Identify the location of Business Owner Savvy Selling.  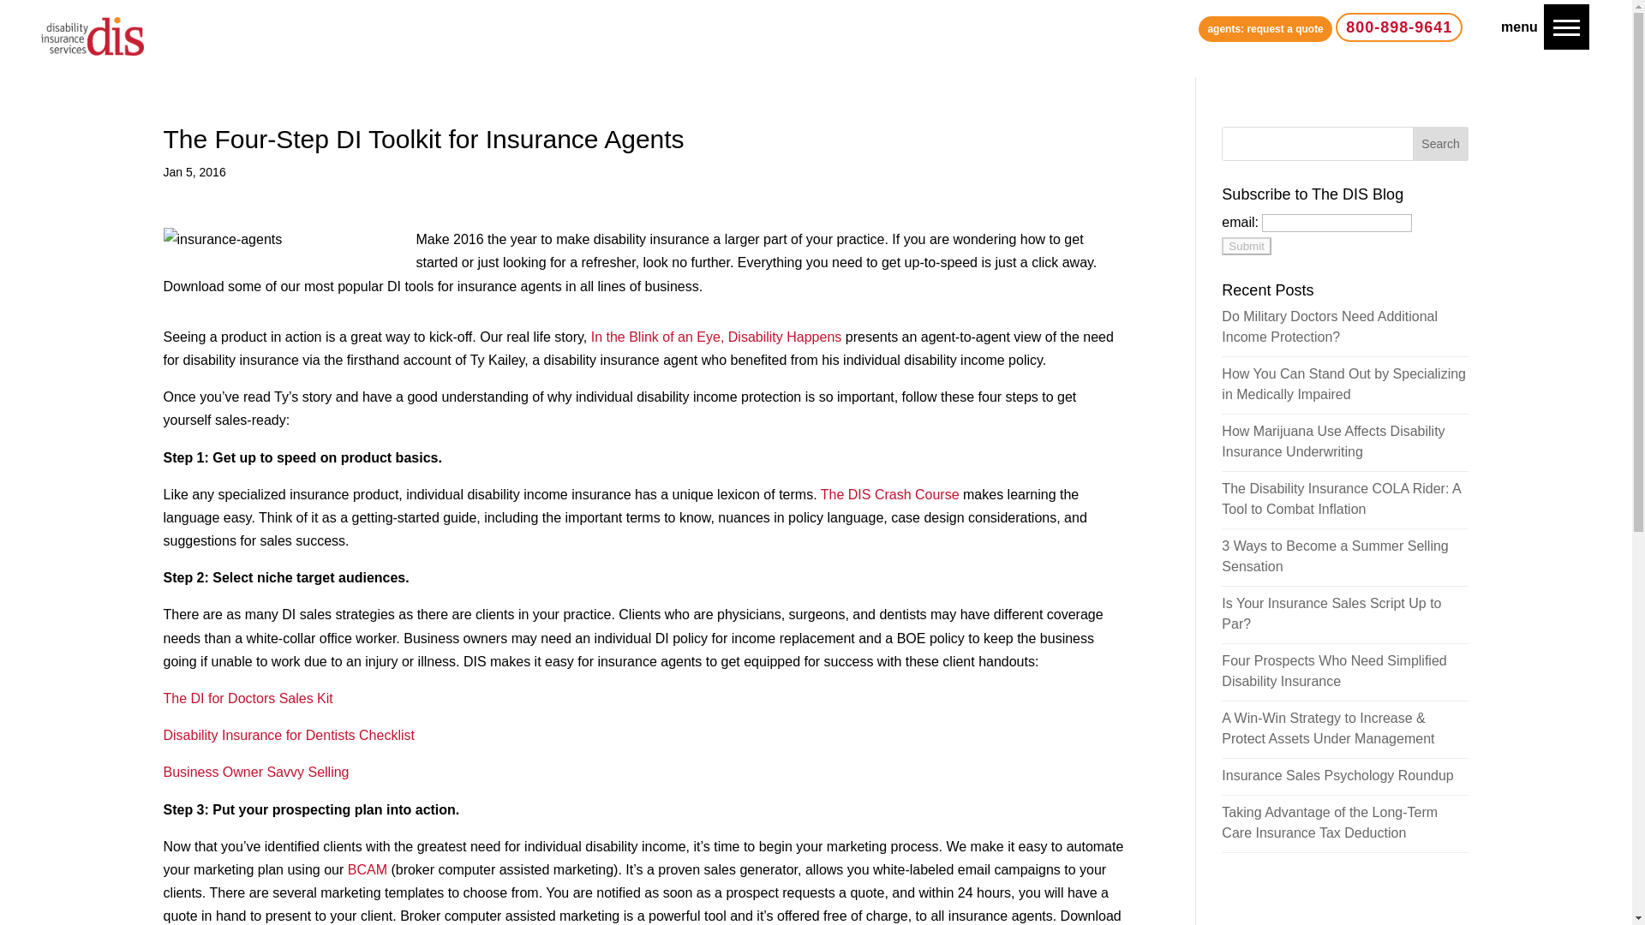
(255, 773).